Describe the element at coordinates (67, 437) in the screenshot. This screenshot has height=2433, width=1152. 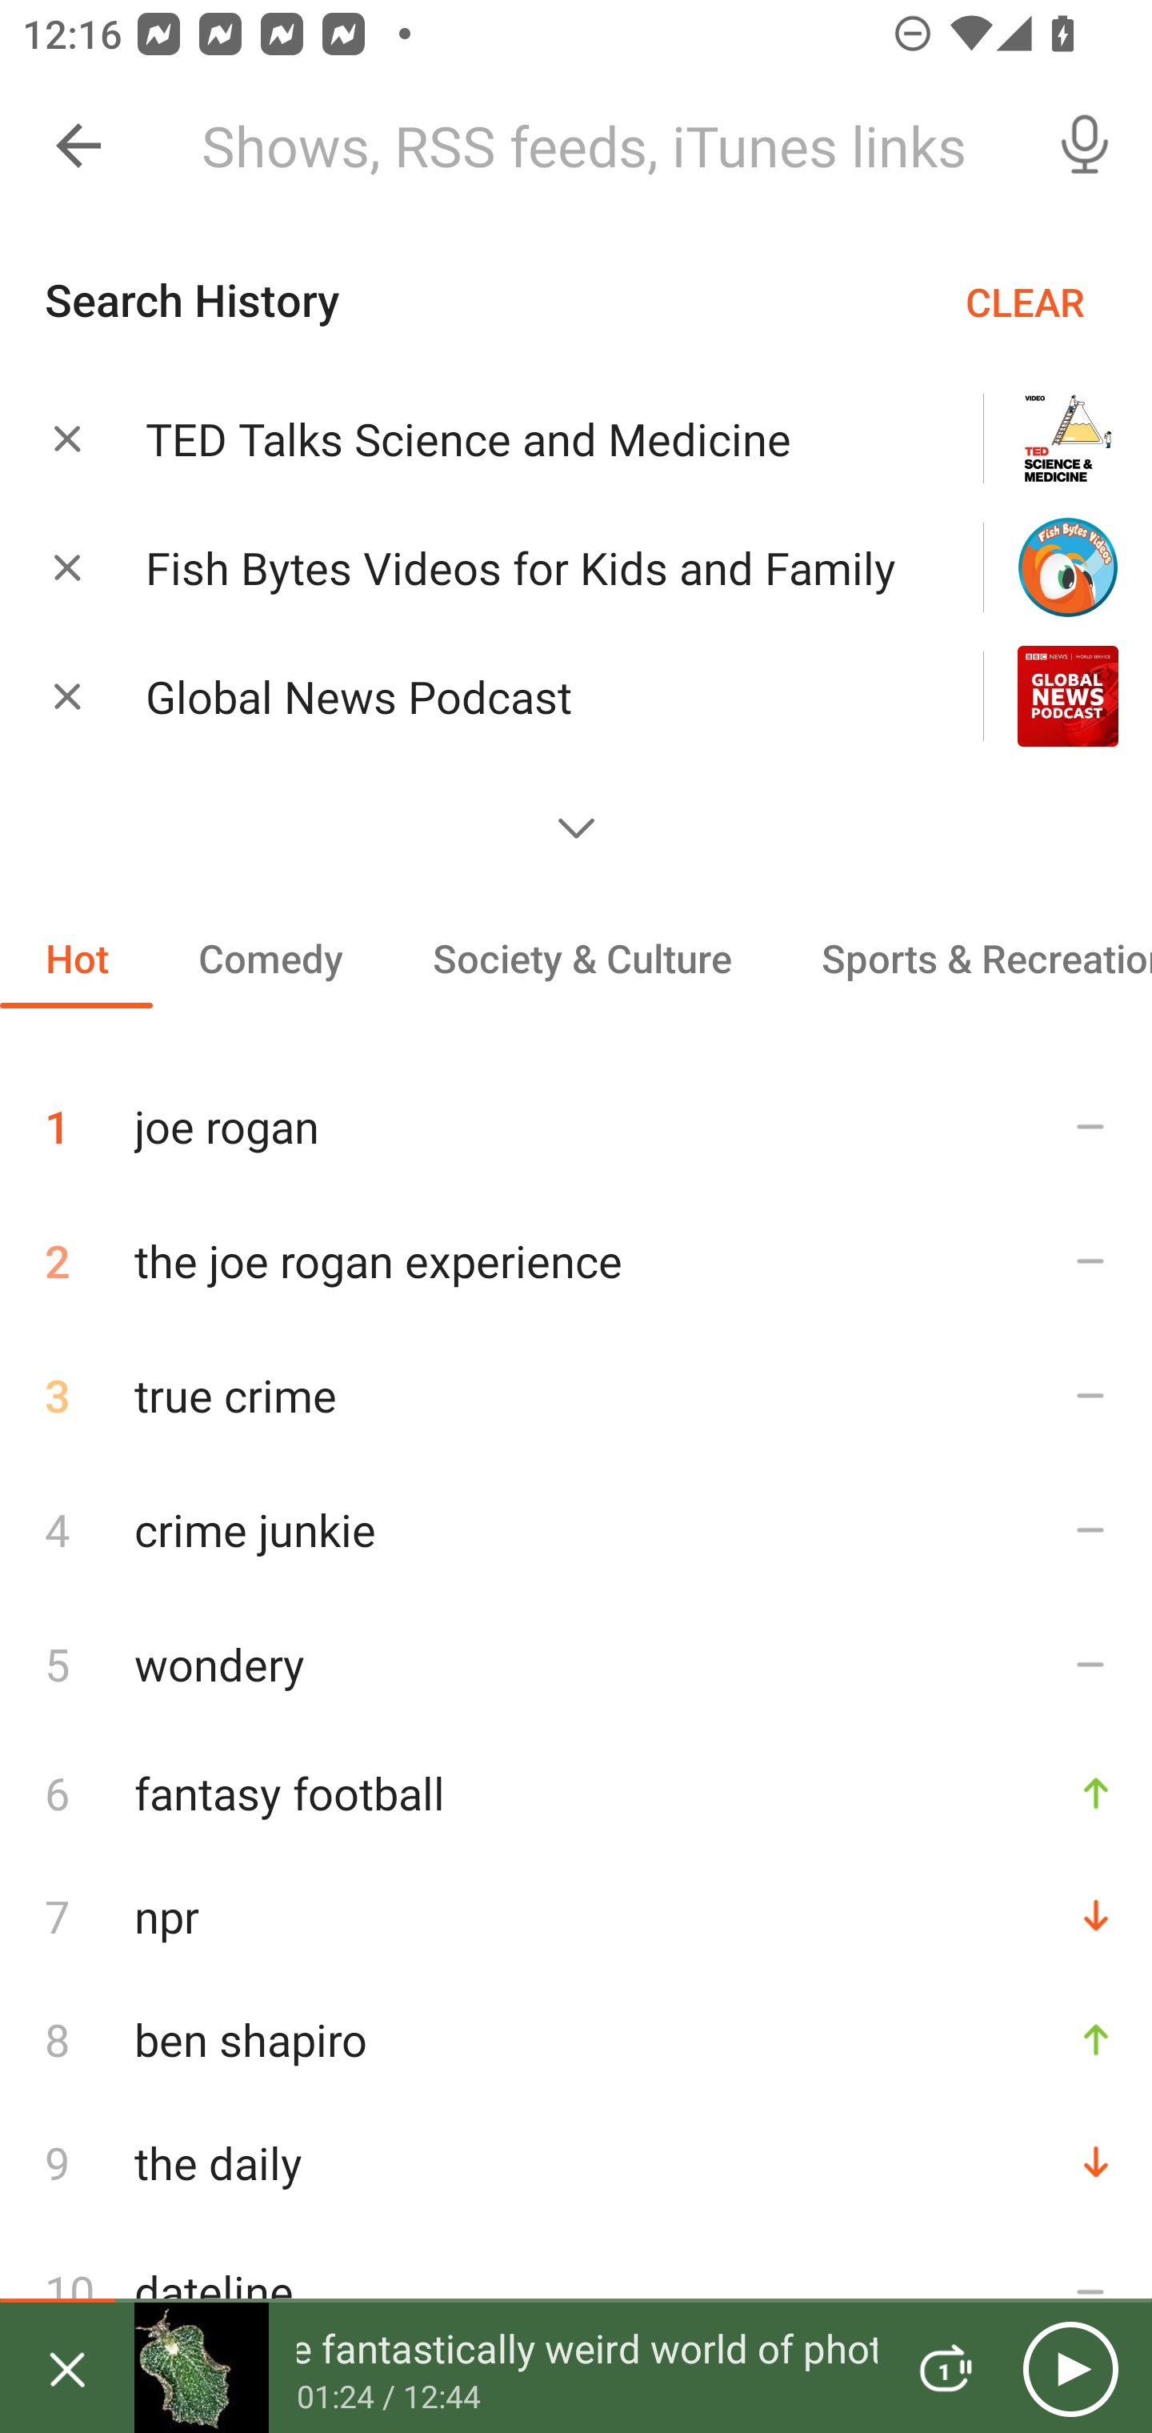
I see ` Clear` at that location.